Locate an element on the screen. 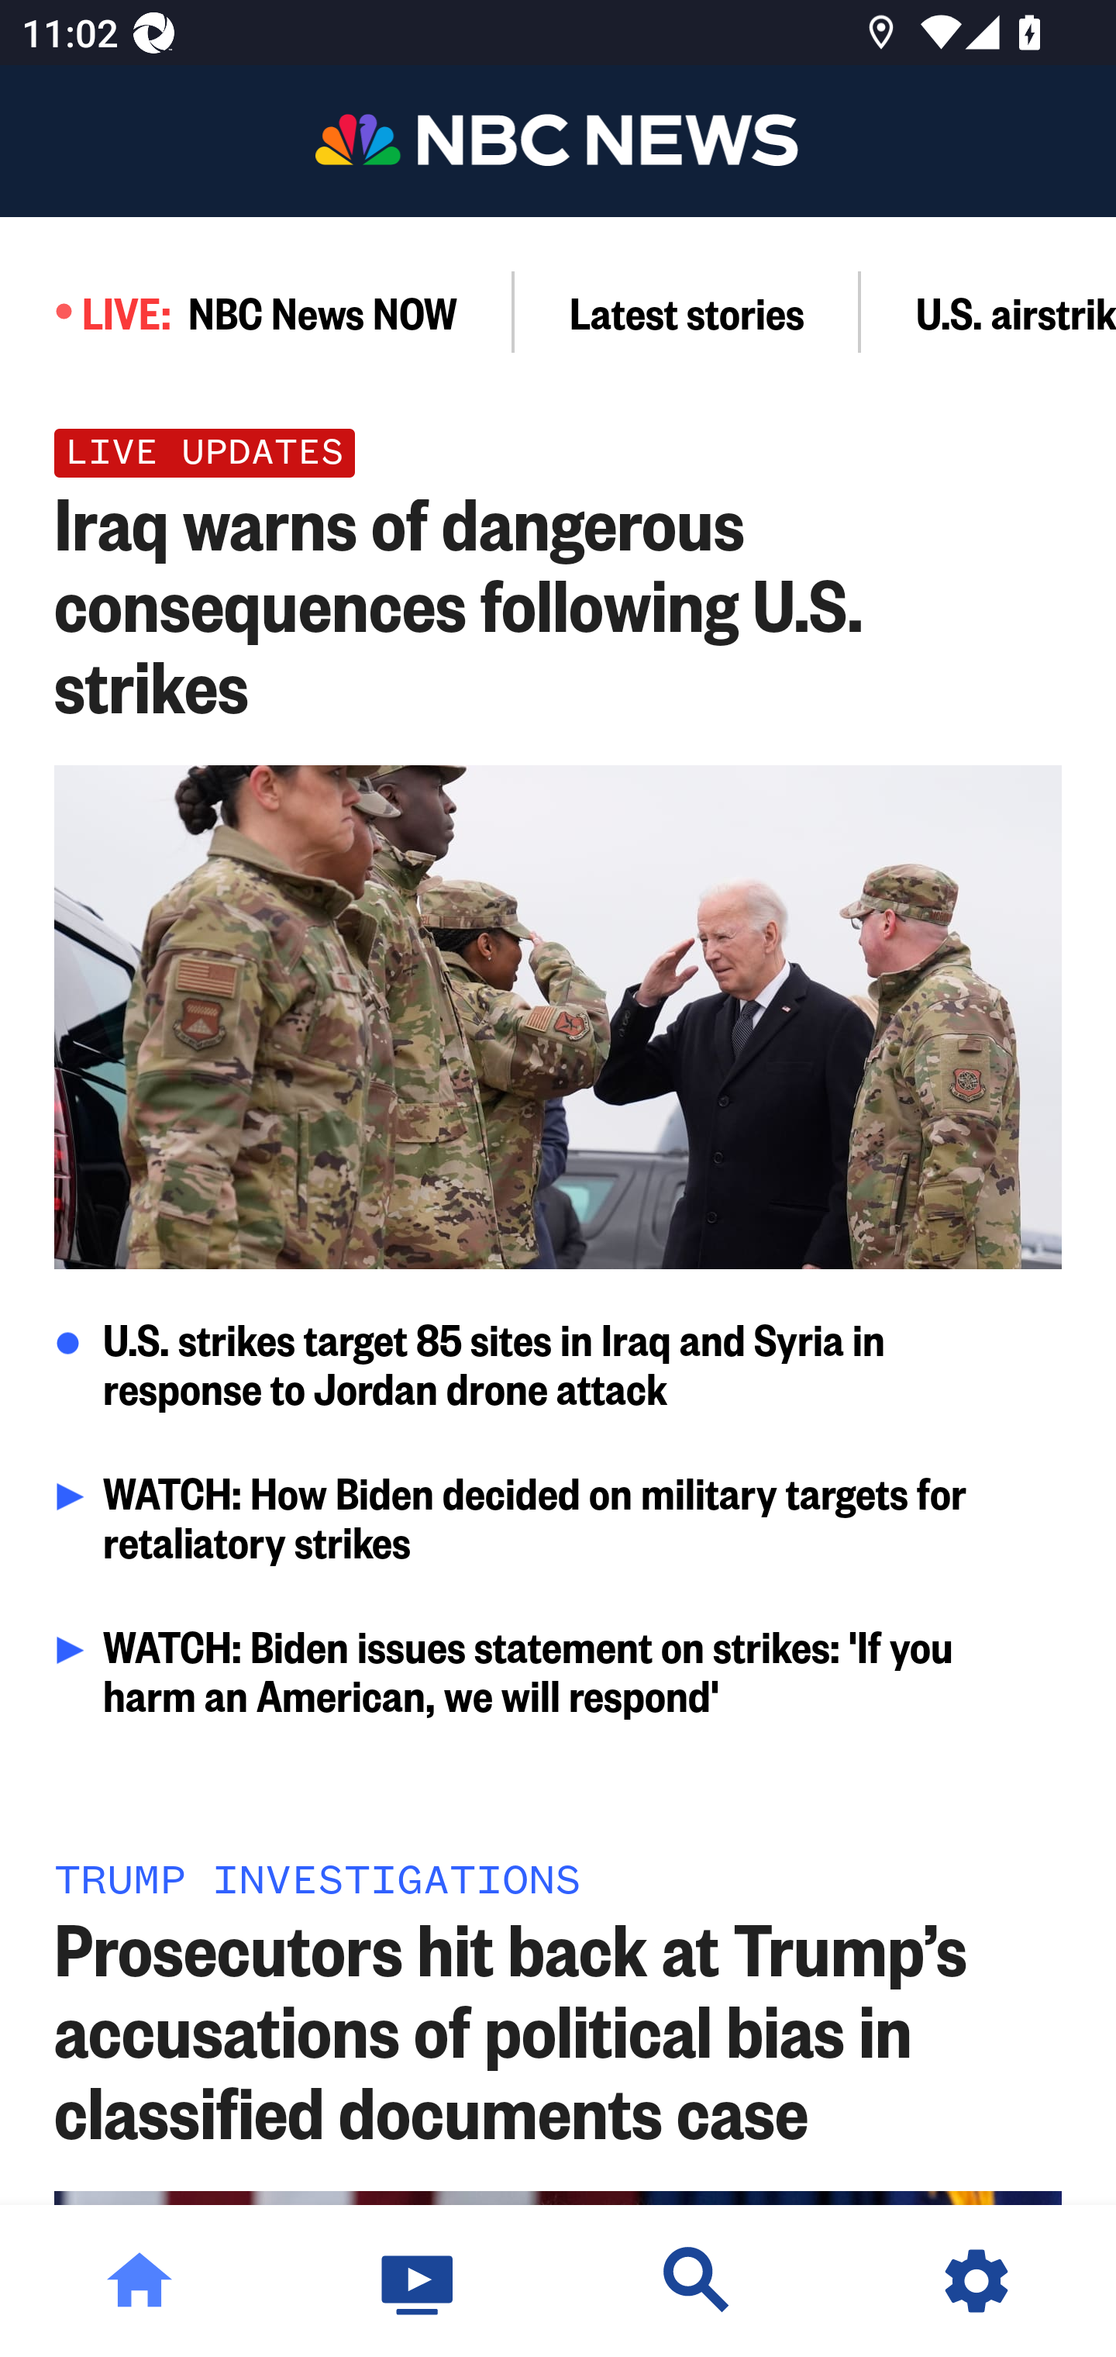 This screenshot has width=1116, height=2357. Discover is located at coordinates (697, 2281).